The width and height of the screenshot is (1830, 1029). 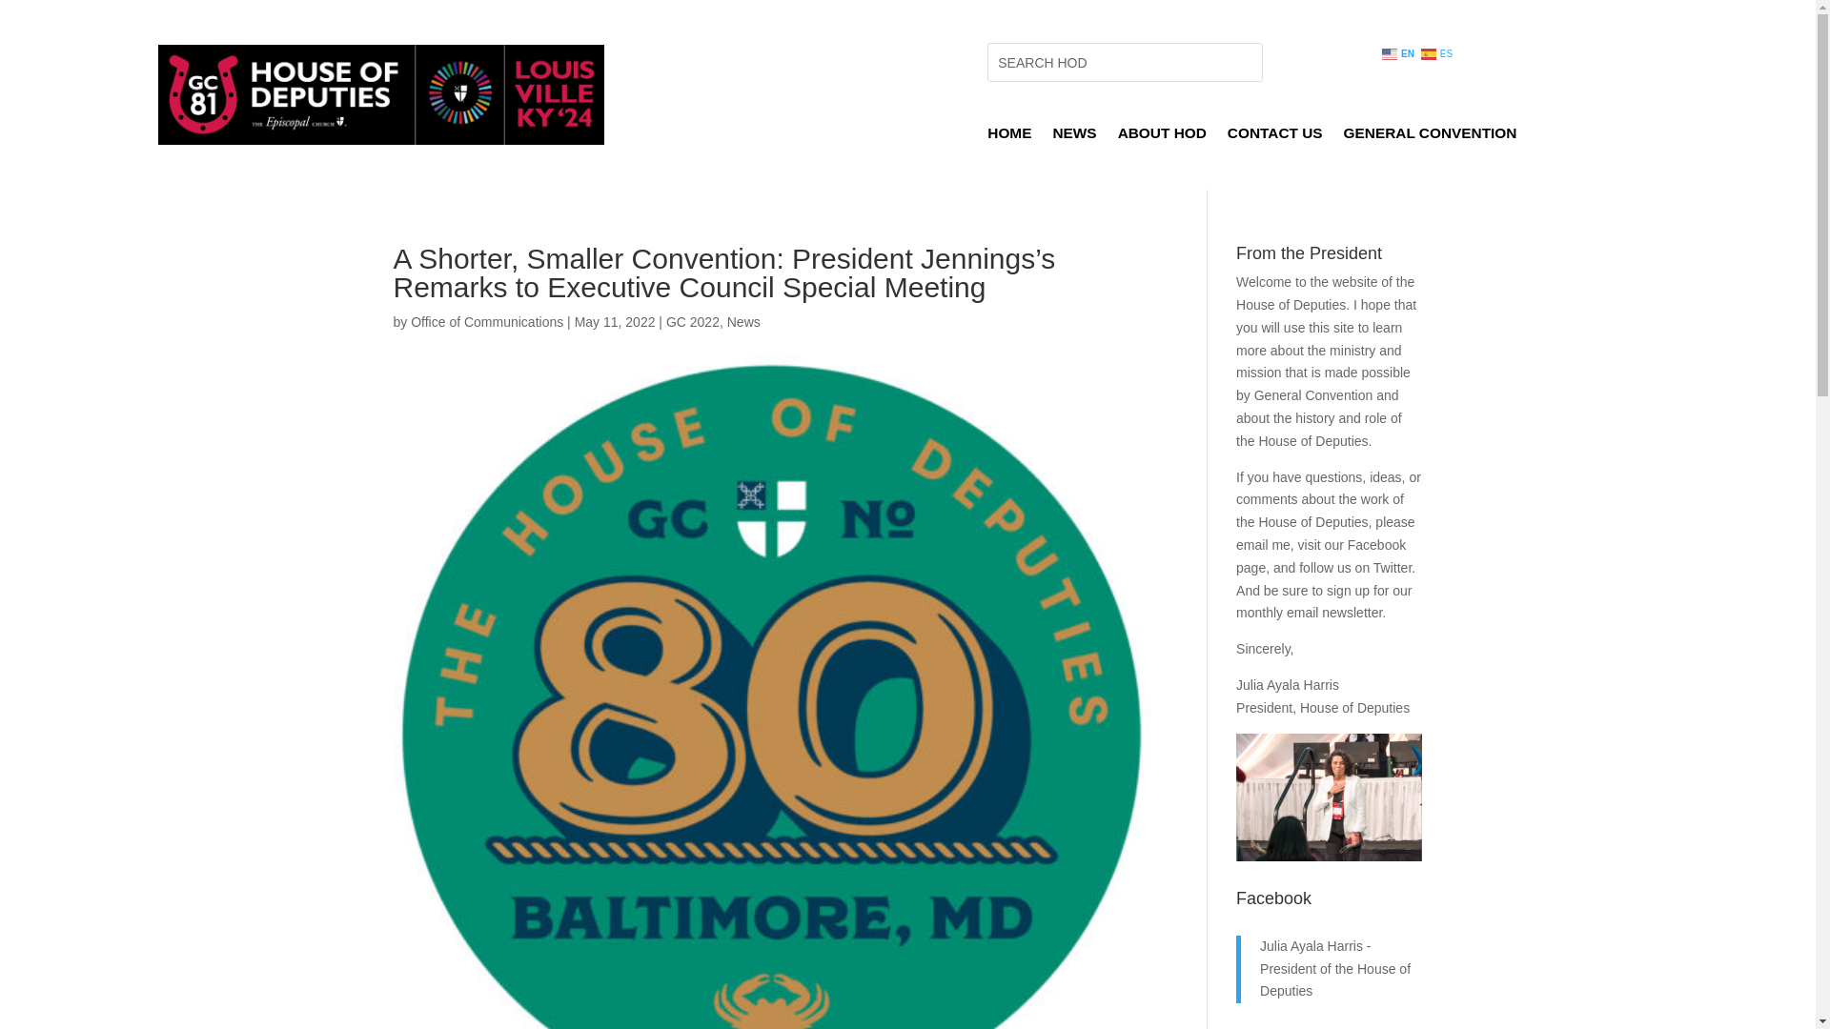 I want to click on Julia Ayala Harris - President of the House of Deputies, so click(x=1335, y=968).